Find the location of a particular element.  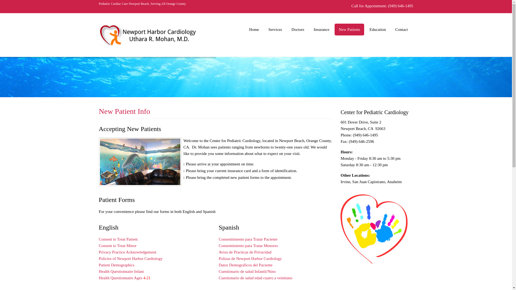

Cuestionario de salud edad cuatro a veintiuno is located at coordinates (256, 278).